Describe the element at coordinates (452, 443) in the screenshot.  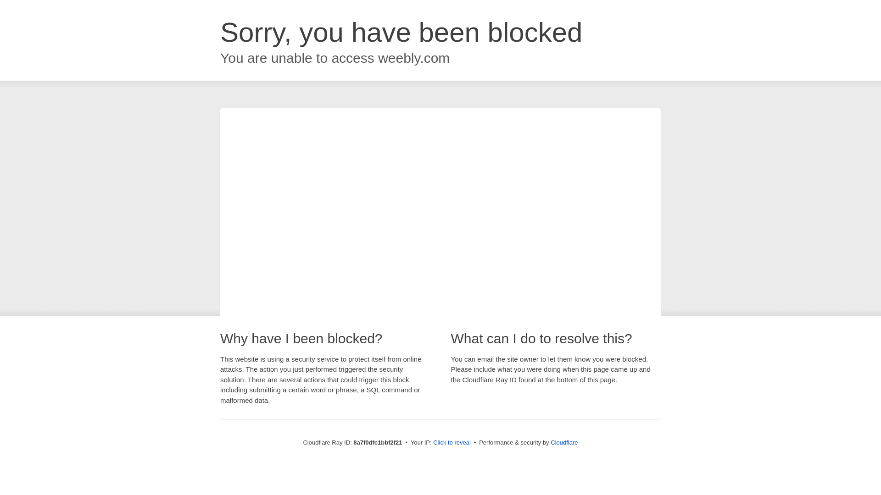
I see `Click to reveal` at that location.